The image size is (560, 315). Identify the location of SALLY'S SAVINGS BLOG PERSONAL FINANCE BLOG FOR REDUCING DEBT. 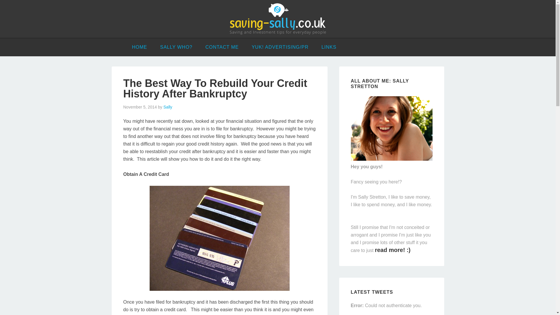
(278, 19).